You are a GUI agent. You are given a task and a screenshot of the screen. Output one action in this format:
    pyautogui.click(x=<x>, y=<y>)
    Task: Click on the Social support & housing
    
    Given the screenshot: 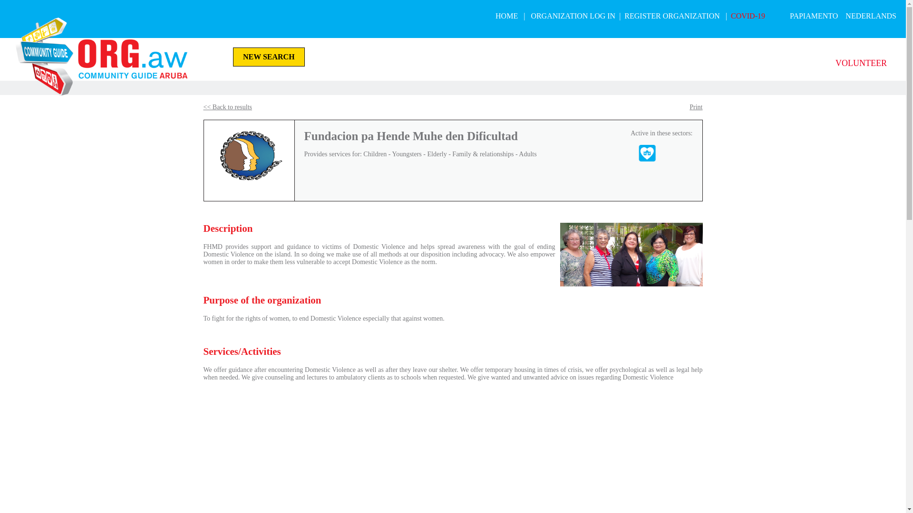 What is the action you would take?
    pyautogui.click(x=647, y=153)
    